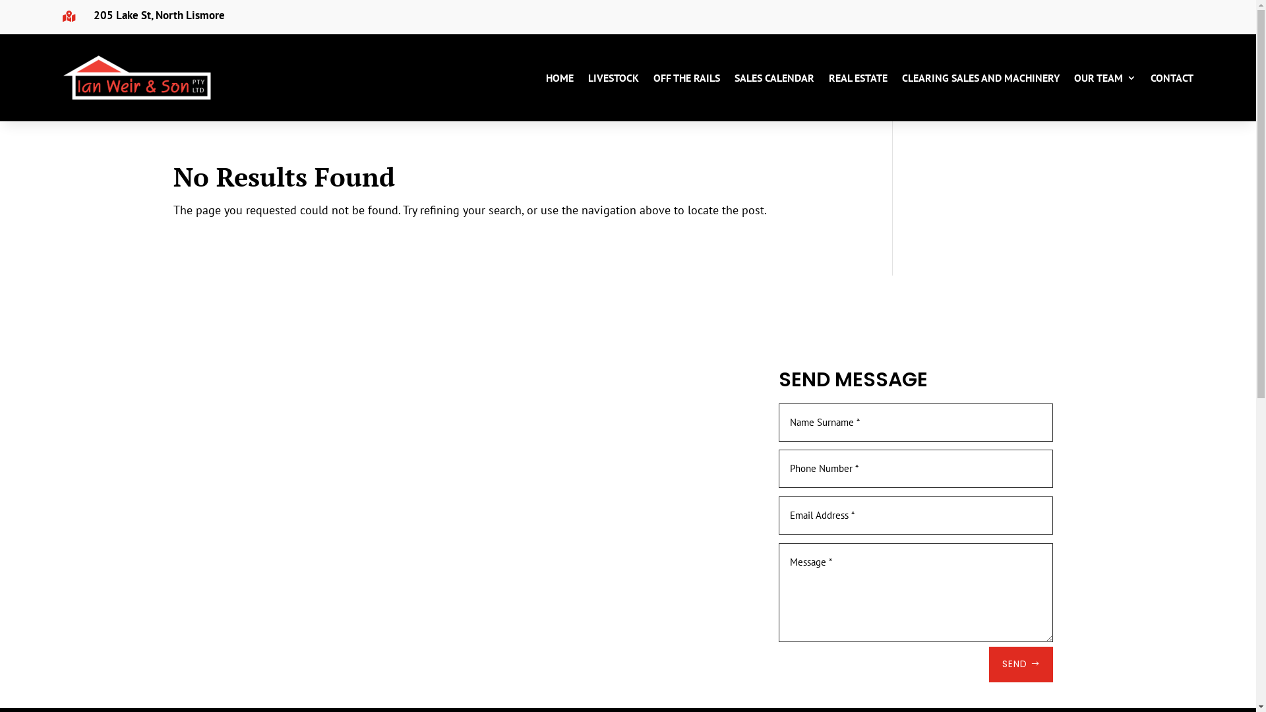 The image size is (1266, 712). I want to click on HOME, so click(560, 78).